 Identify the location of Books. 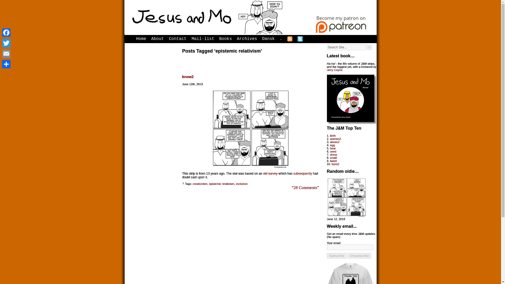
(226, 38).